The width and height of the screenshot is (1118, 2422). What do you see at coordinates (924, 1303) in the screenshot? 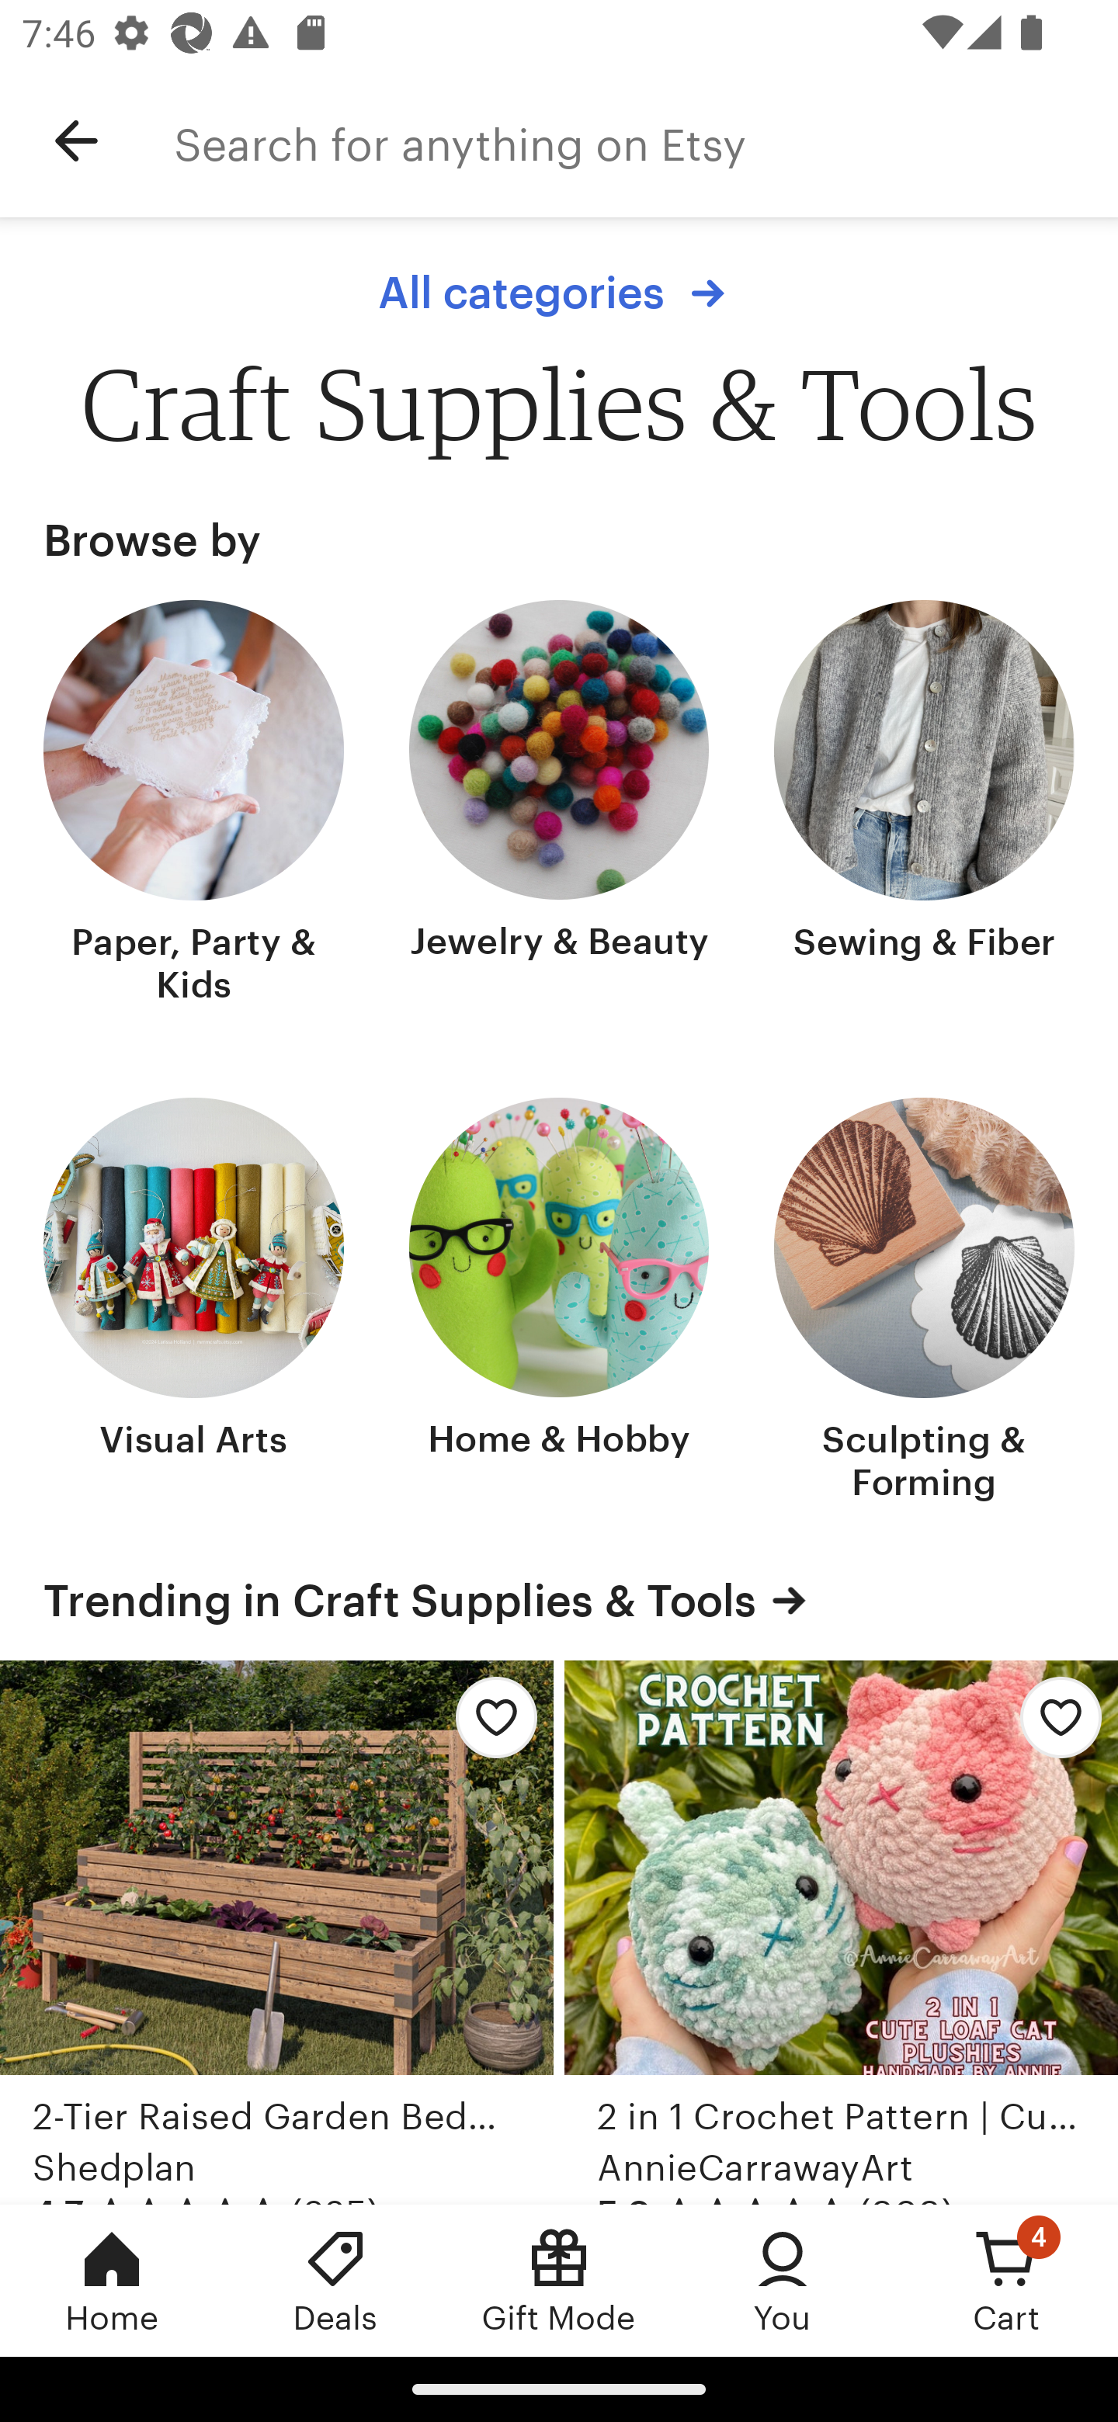
I see `Sculpting & Forming` at bounding box center [924, 1303].